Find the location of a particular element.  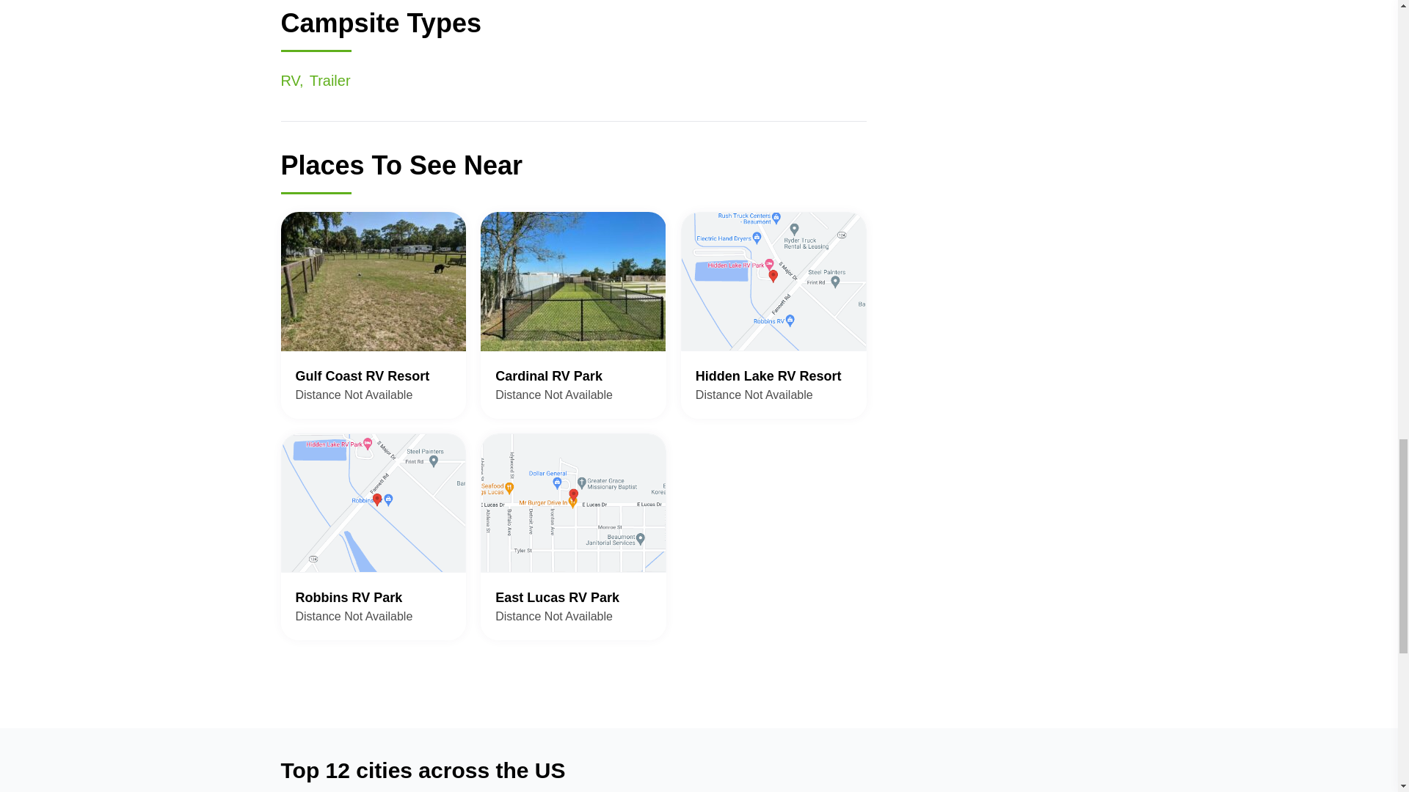

RV, is located at coordinates (773, 315).